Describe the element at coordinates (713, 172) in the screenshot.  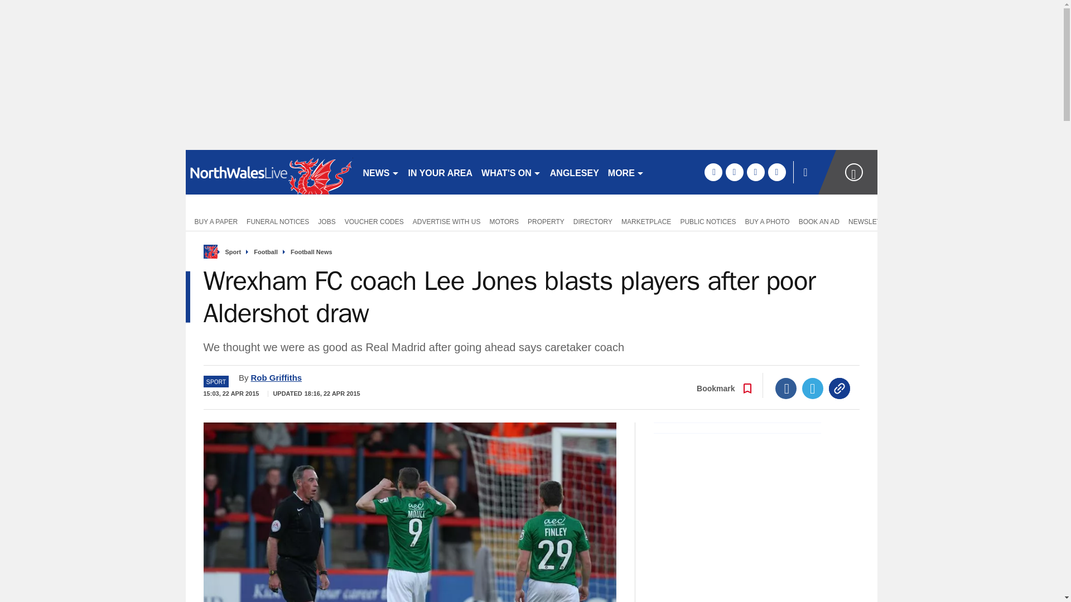
I see `facebook` at that location.